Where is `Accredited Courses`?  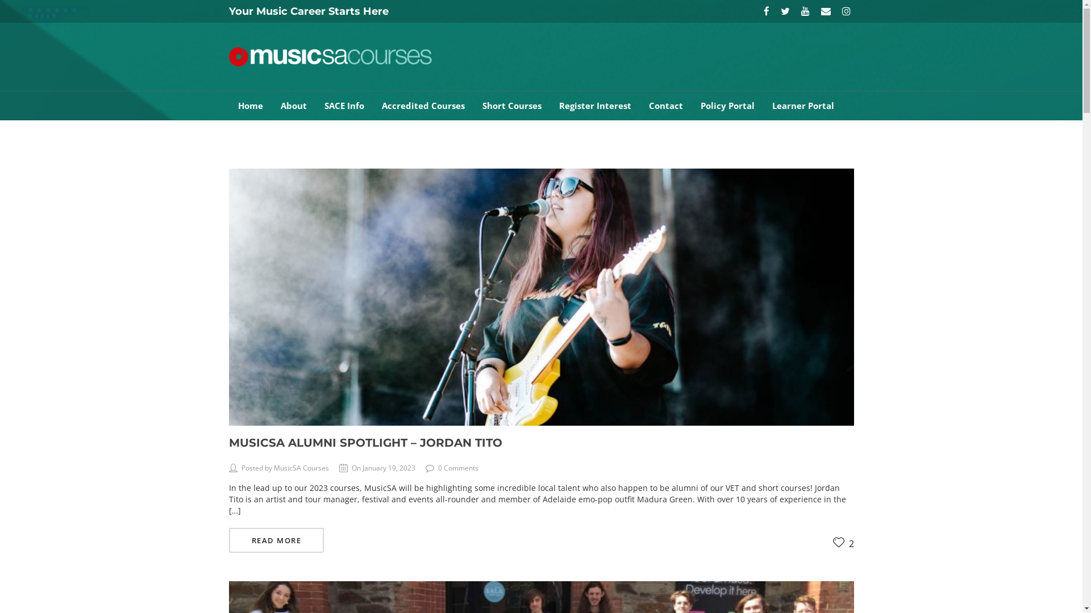
Accredited Courses is located at coordinates (423, 106).